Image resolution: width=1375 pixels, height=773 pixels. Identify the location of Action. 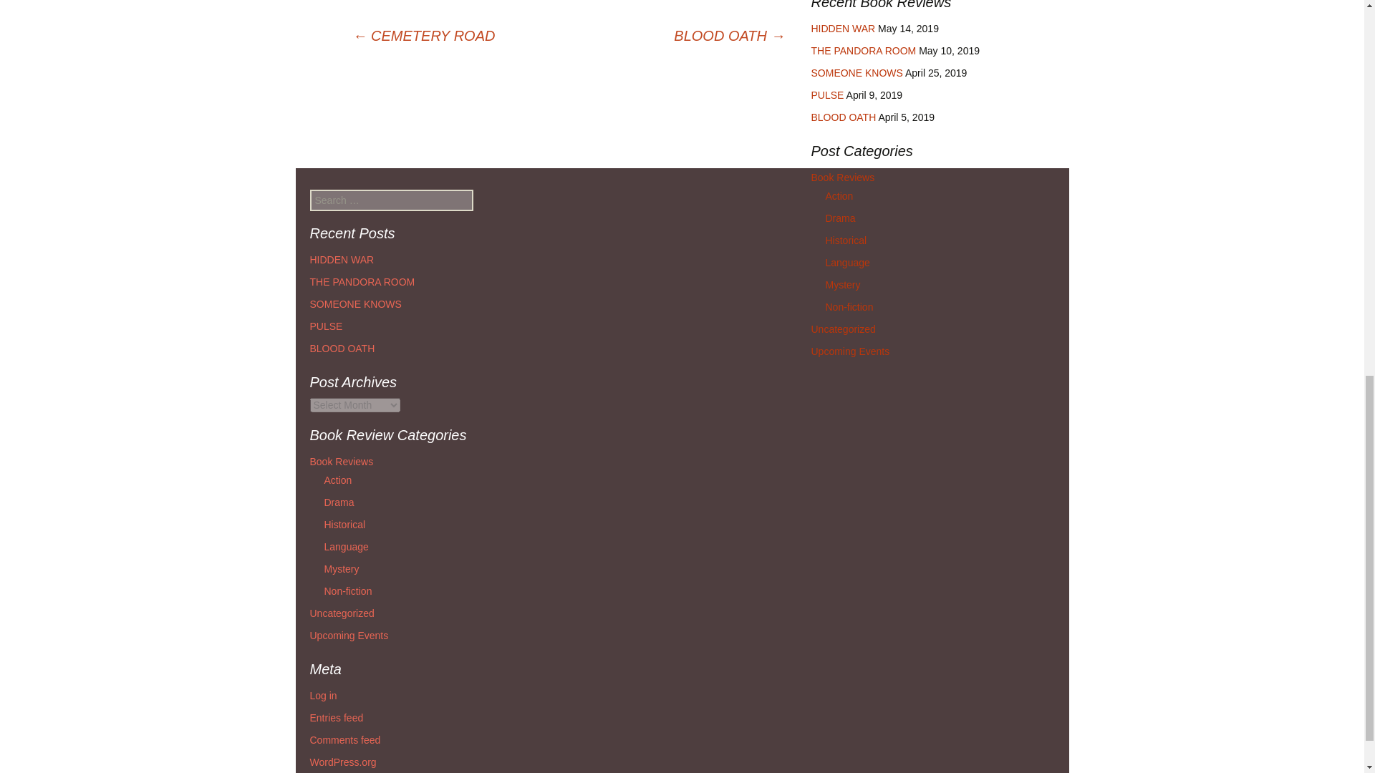
(839, 195).